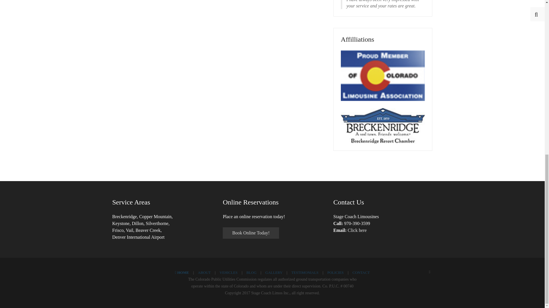 This screenshot has width=549, height=308. Describe the element at coordinates (251, 272) in the screenshot. I see `BLOG` at that location.